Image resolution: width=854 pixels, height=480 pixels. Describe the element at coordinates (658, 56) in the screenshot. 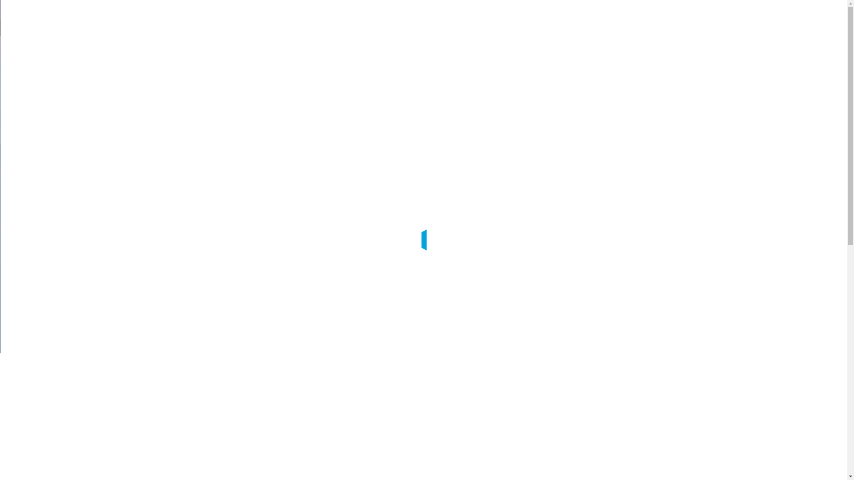

I see `Venue` at that location.